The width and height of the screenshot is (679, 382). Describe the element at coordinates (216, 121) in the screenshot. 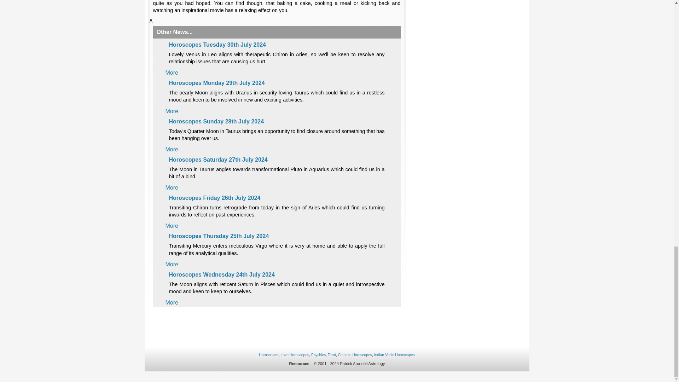

I see `Horoscopes Sunday 28th July 2024` at that location.